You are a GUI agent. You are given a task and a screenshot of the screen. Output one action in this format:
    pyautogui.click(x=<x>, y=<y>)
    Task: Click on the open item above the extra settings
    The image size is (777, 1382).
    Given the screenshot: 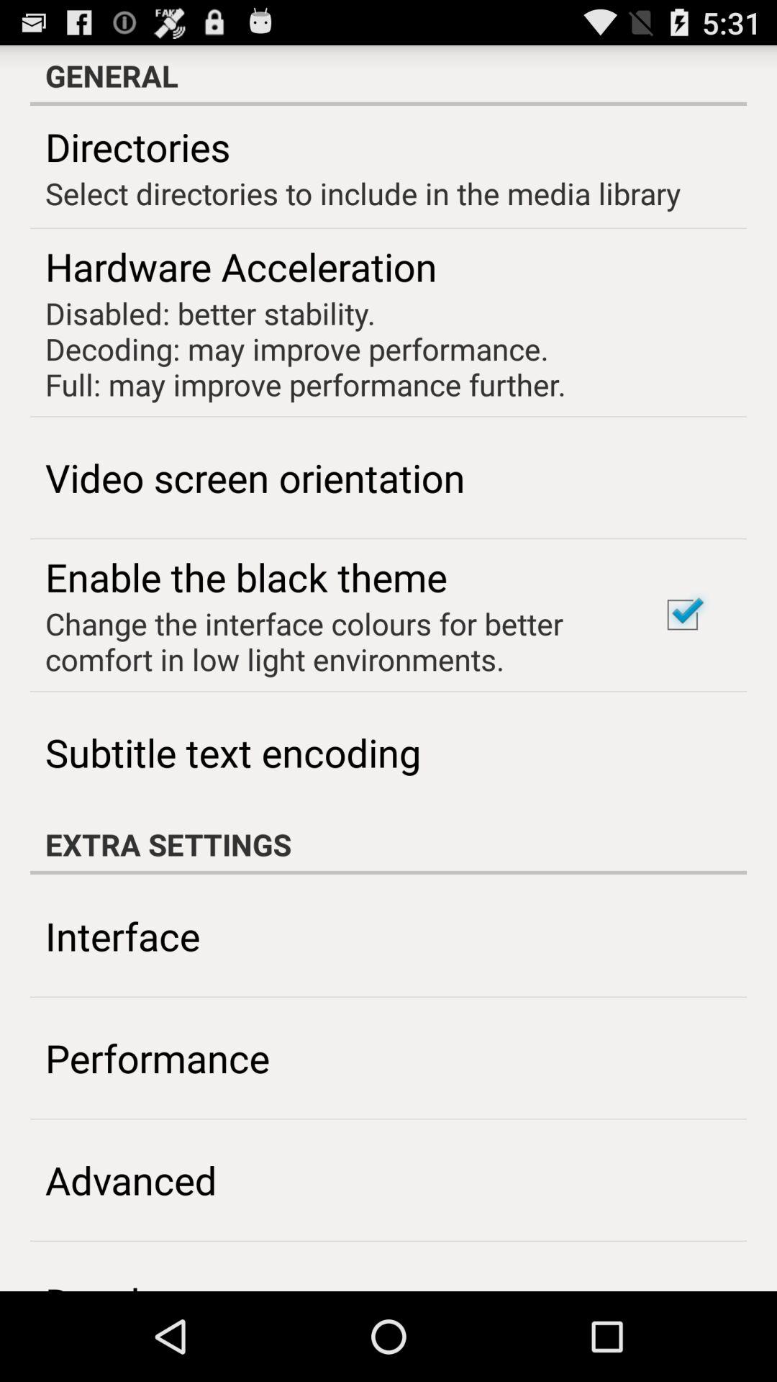 What is the action you would take?
    pyautogui.click(x=233, y=751)
    